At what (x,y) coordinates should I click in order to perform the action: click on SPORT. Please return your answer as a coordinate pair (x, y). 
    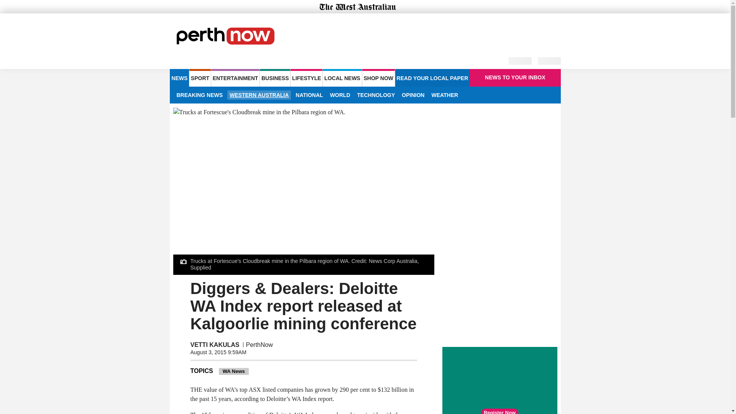
    Looking at the image, I should click on (200, 77).